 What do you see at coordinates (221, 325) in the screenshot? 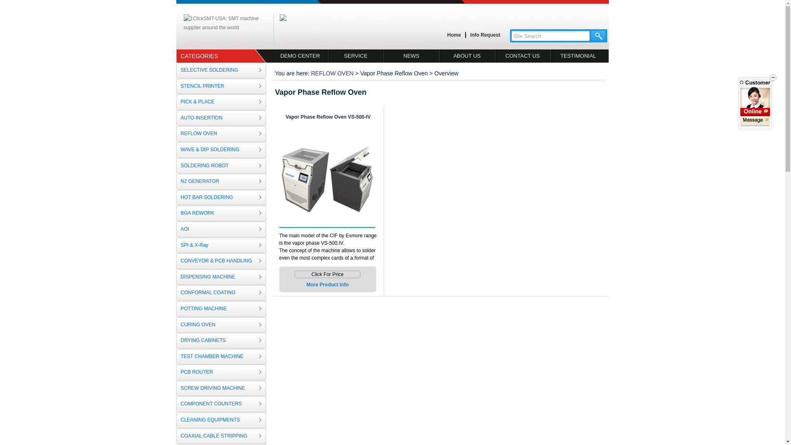
I see `CURING OVEN` at bounding box center [221, 325].